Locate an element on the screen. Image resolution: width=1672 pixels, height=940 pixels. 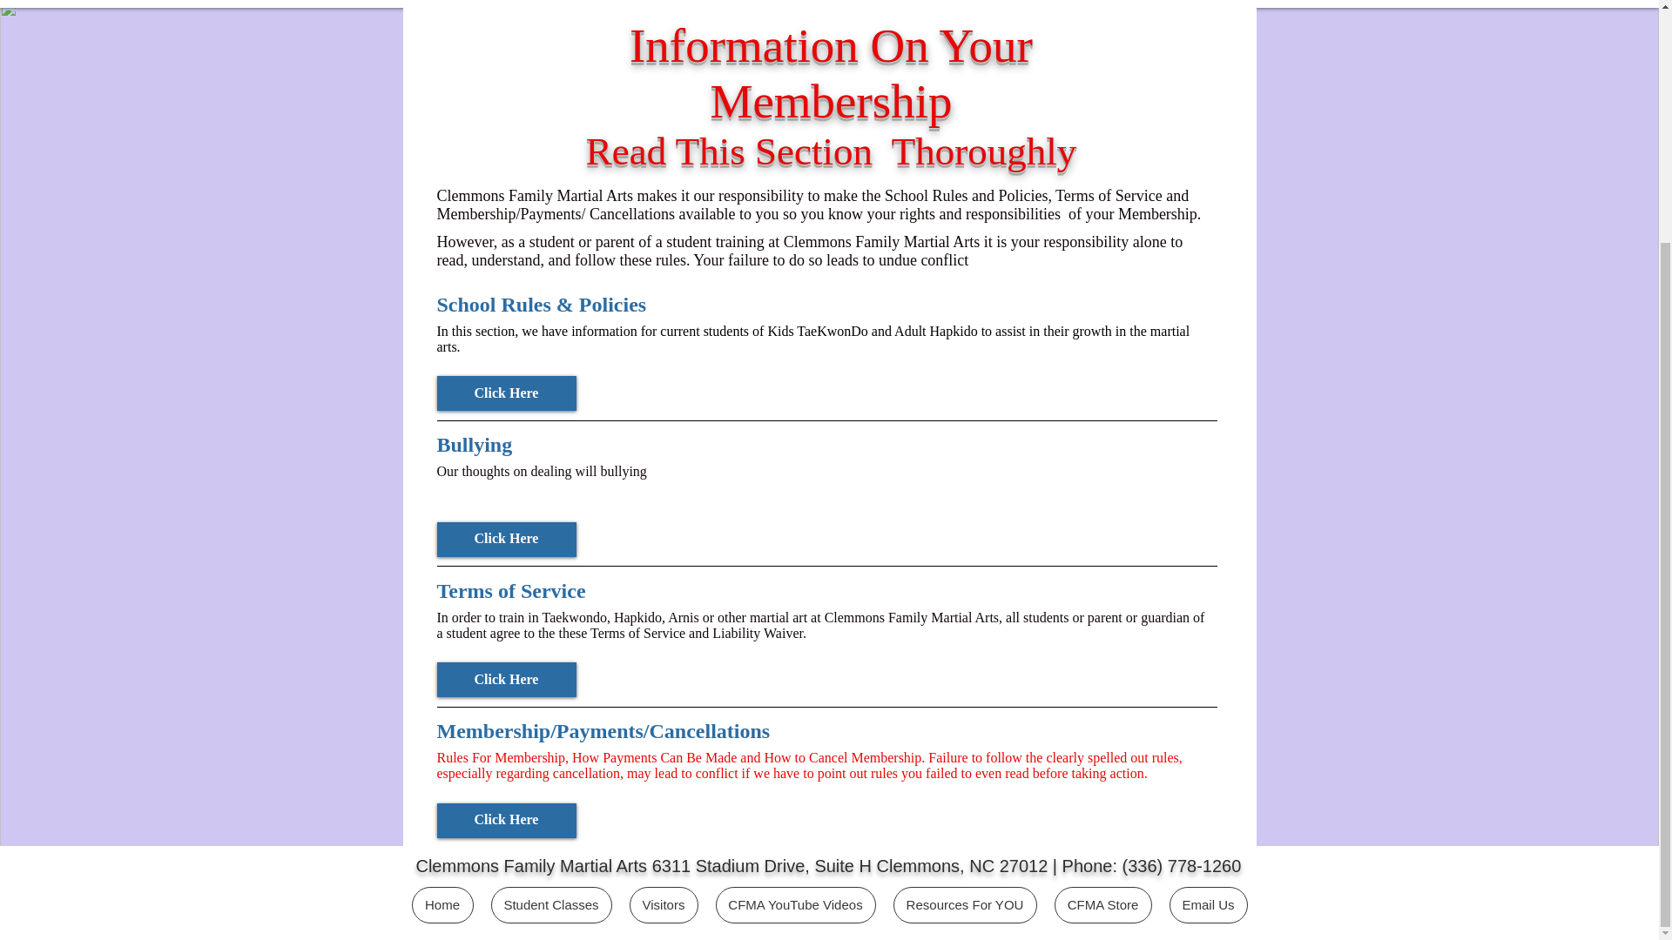
Click Here is located at coordinates (507, 680).